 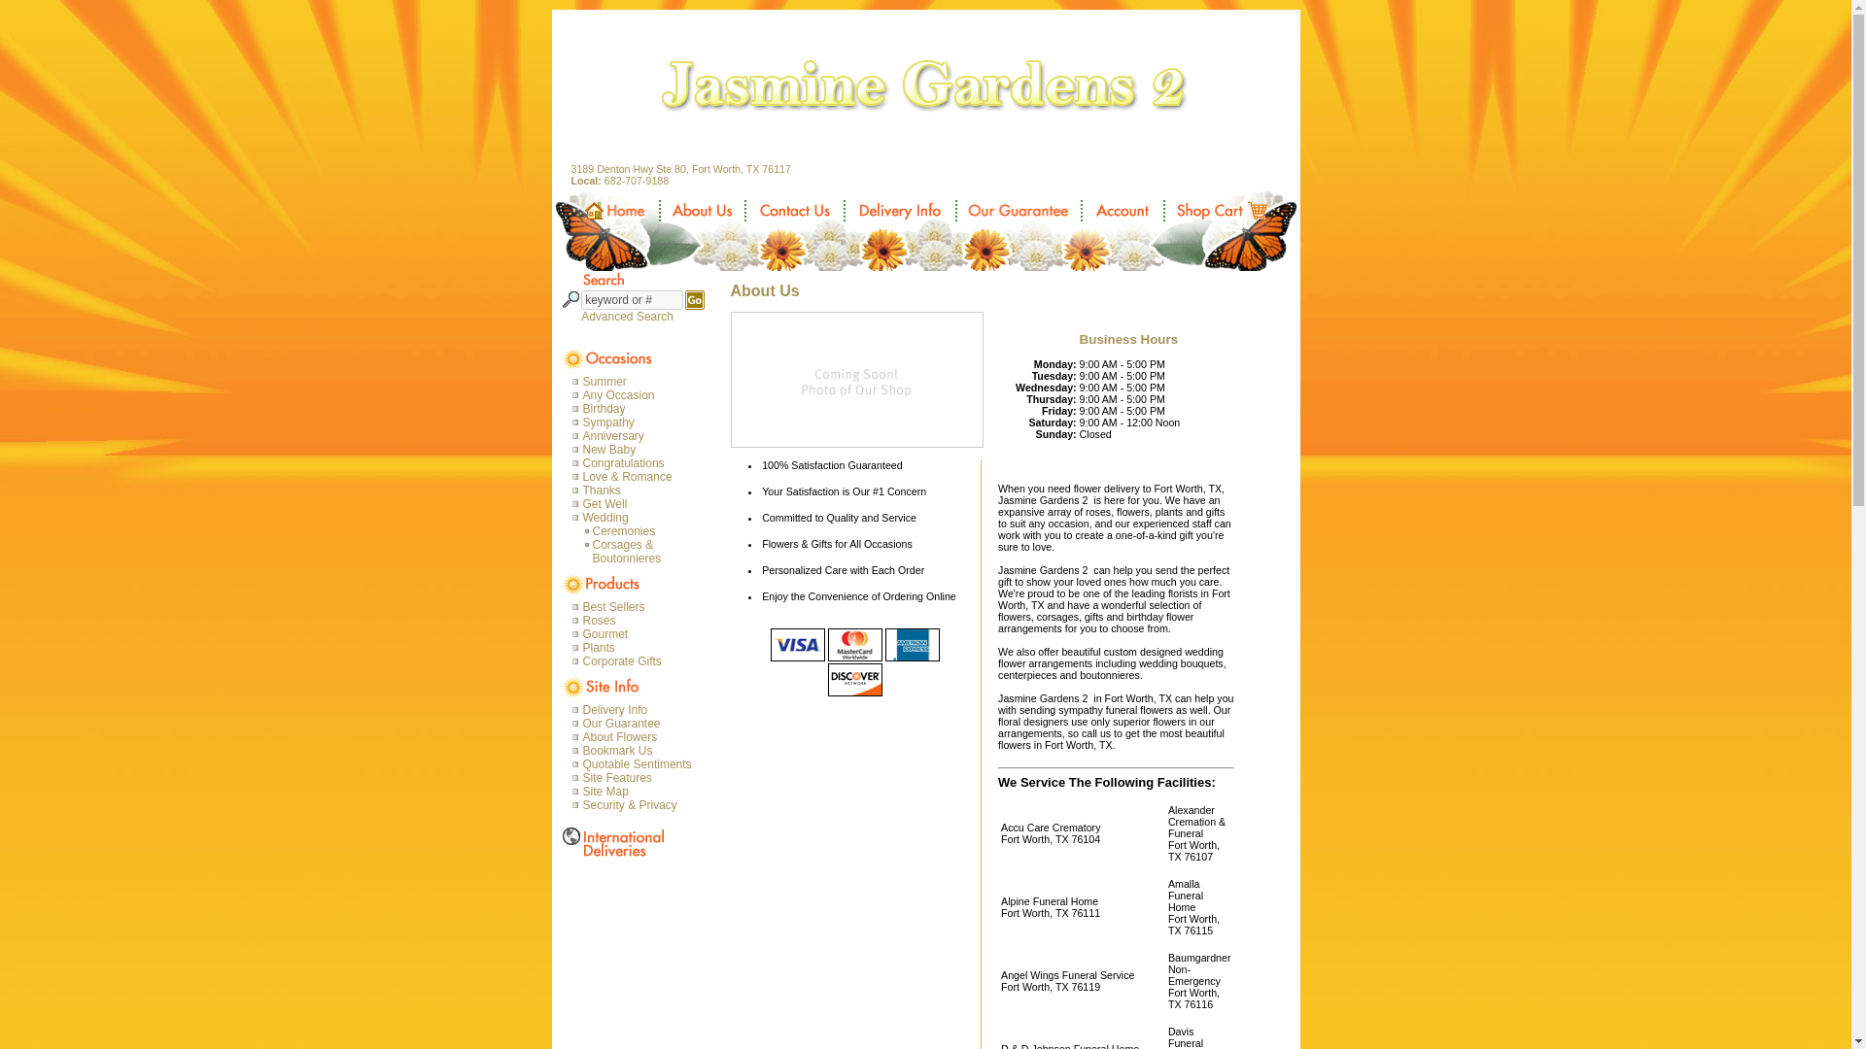 What do you see at coordinates (641, 647) in the screenshot?
I see `Plants` at bounding box center [641, 647].